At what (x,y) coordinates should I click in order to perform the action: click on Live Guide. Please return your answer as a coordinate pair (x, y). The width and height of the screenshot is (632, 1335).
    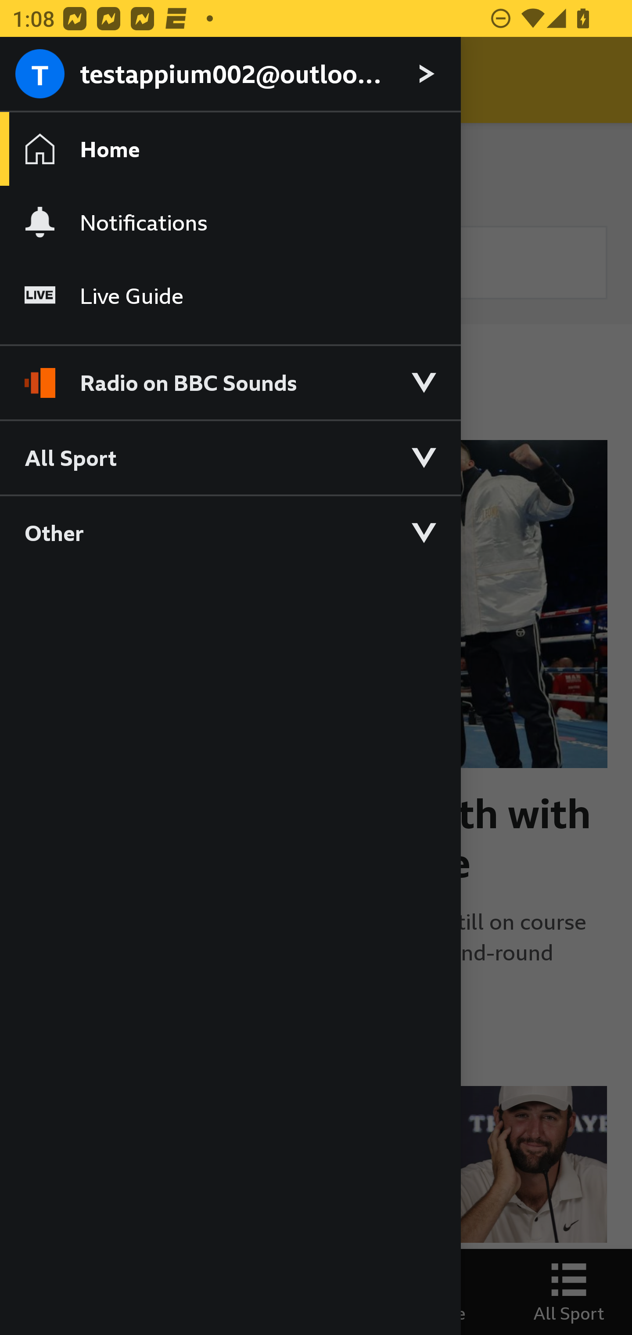
    Looking at the image, I should click on (230, 295).